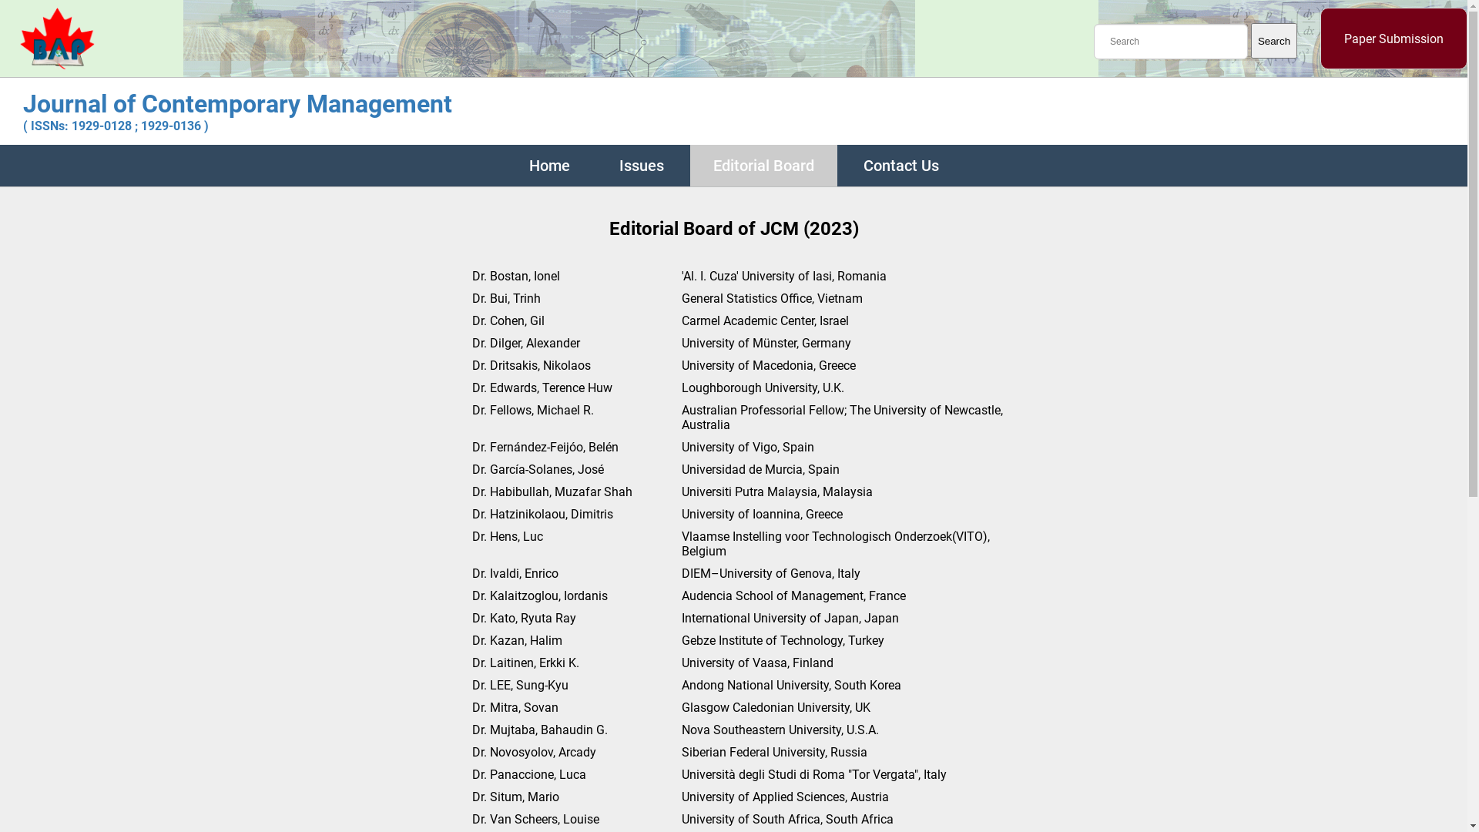  Describe the element at coordinates (548, 166) in the screenshot. I see `Home` at that location.